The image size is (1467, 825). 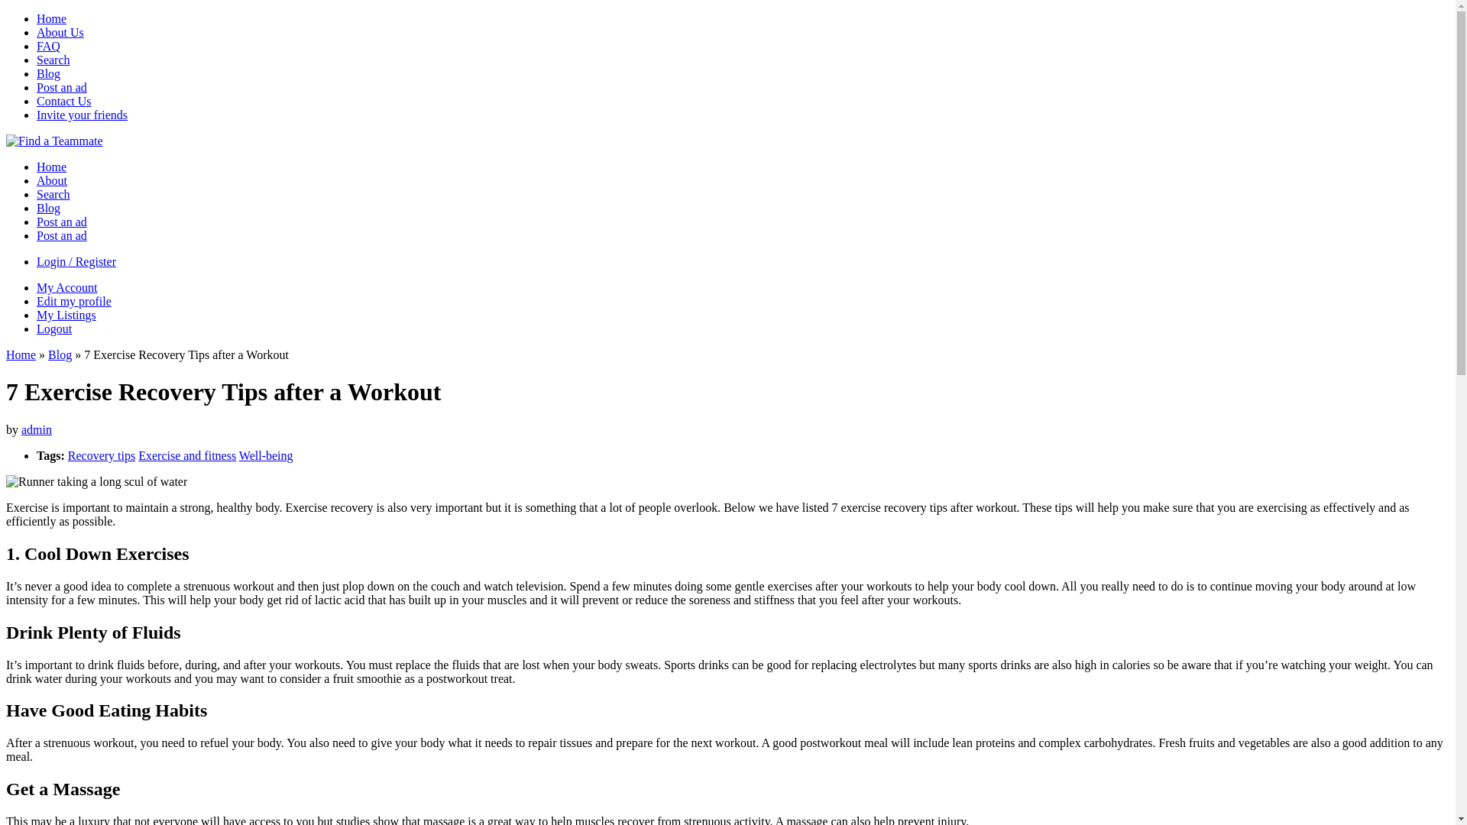 What do you see at coordinates (62, 87) in the screenshot?
I see `Post an ad` at bounding box center [62, 87].